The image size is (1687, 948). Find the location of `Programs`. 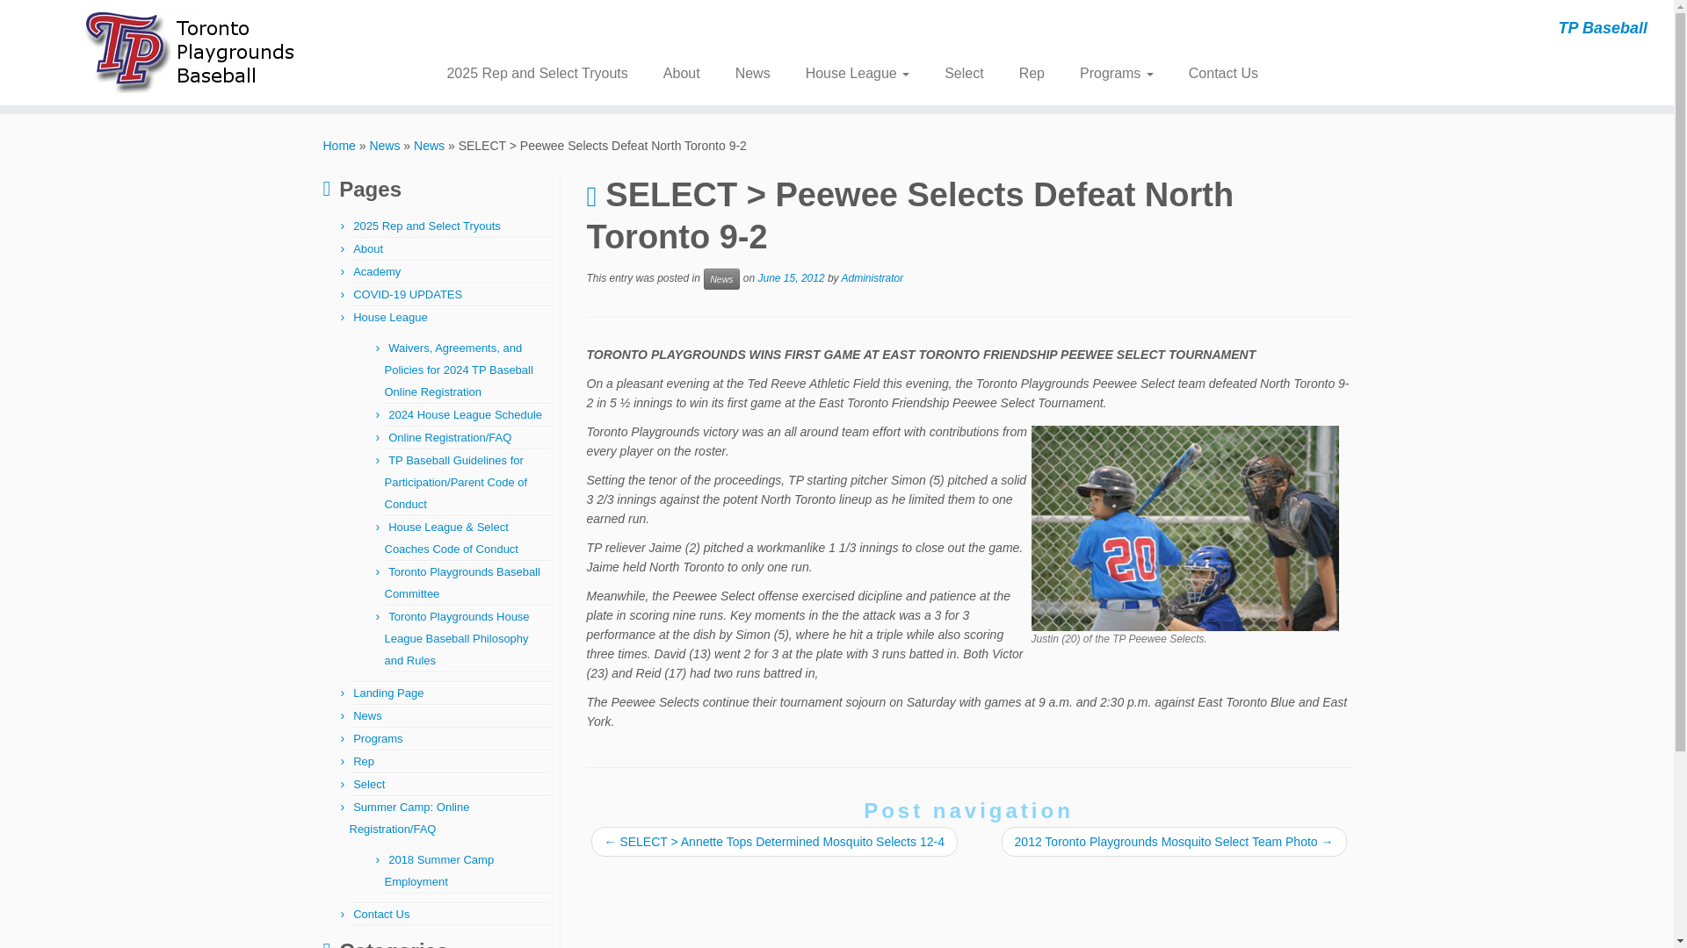

Programs is located at coordinates (1116, 73).